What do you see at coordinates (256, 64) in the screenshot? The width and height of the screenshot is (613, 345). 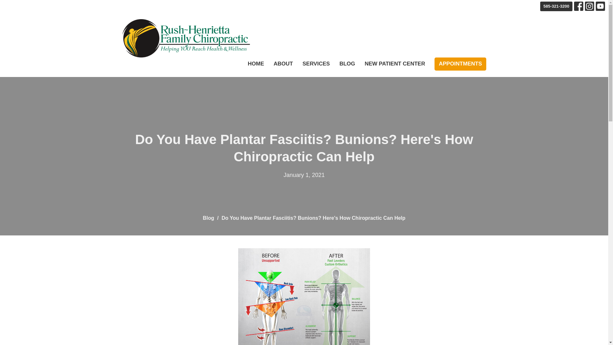 I see `HOME` at bounding box center [256, 64].